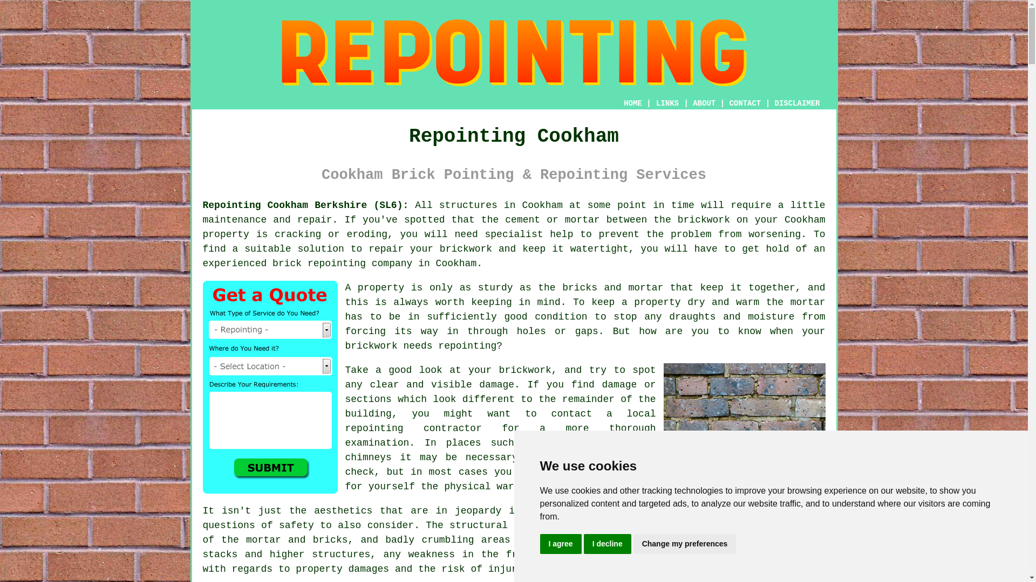 The width and height of the screenshot is (1036, 582). I want to click on I agree, so click(560, 544).